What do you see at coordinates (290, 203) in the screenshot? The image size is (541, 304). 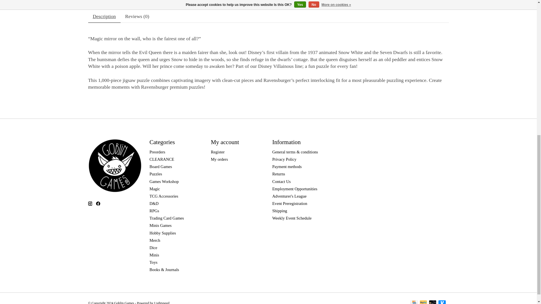 I see `Event Preregistration` at bounding box center [290, 203].